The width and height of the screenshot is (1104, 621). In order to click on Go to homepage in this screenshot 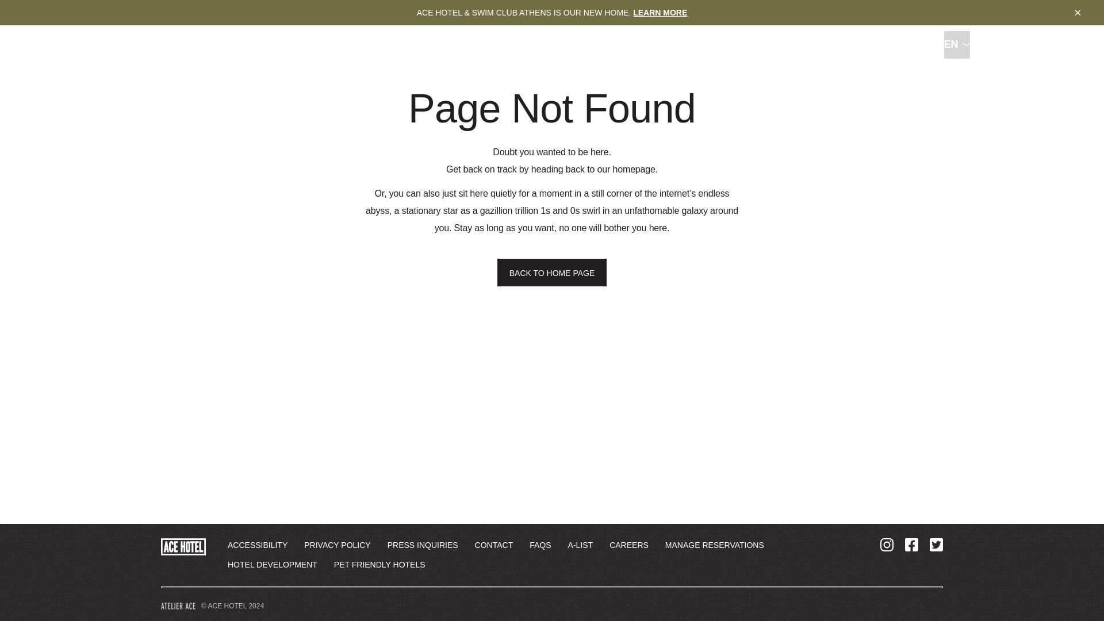, I will do `click(53, 45)`.